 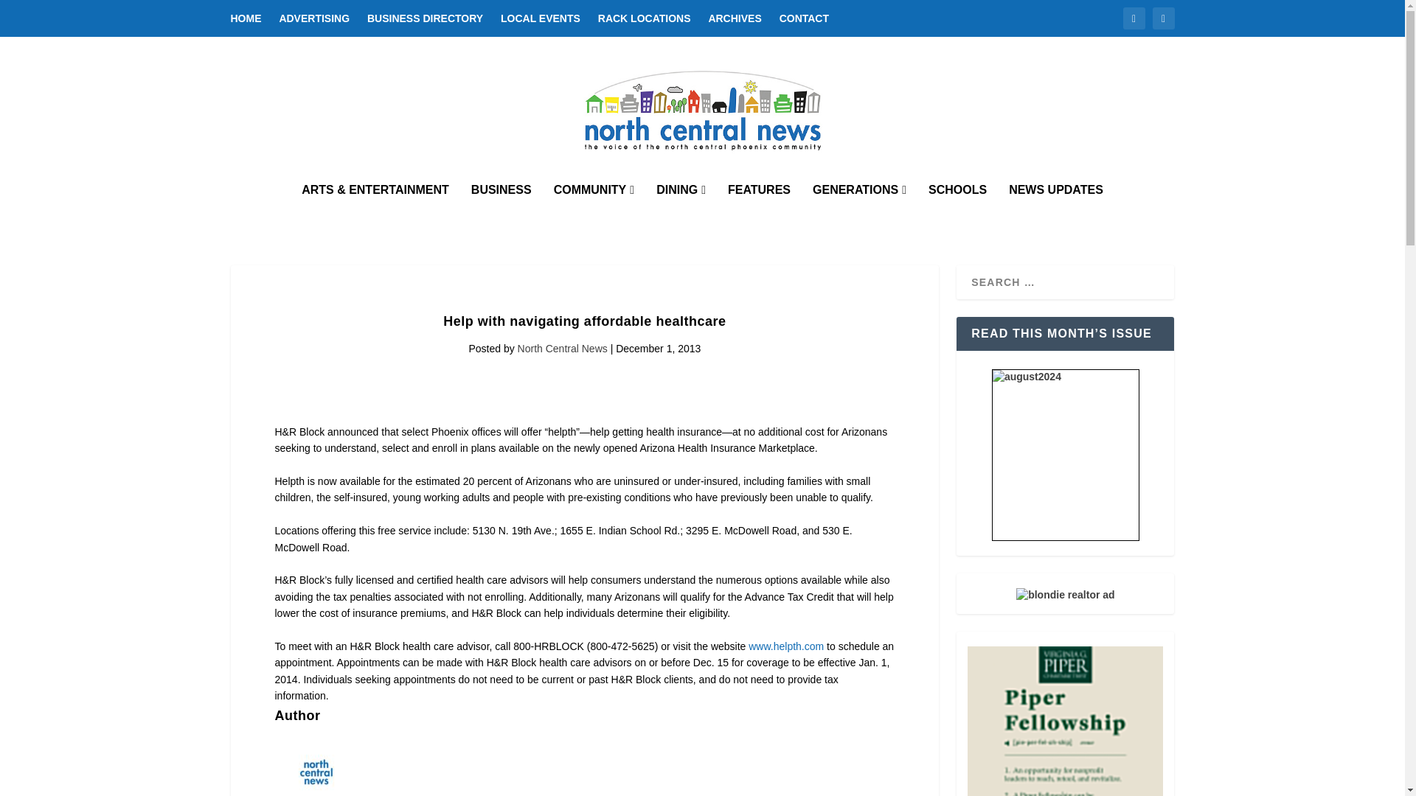 I want to click on www.helpth.com, so click(x=786, y=646).